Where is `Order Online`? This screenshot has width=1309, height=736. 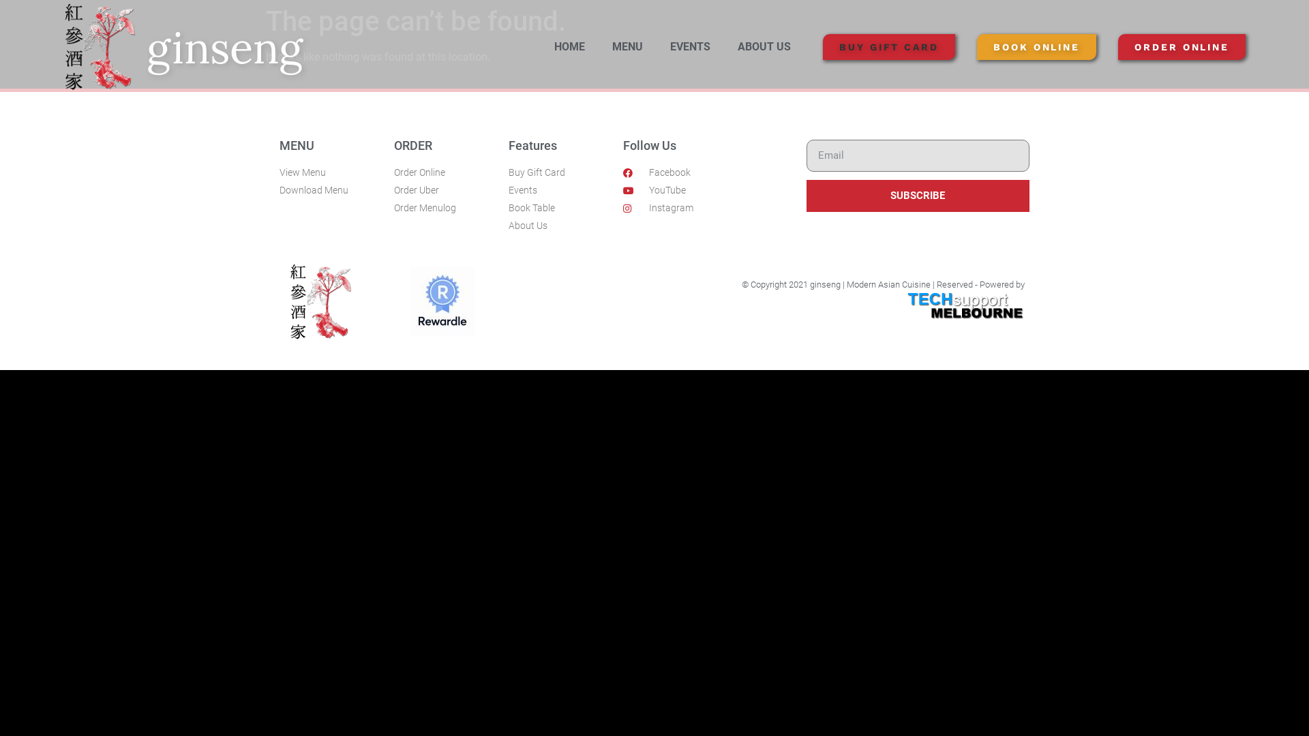
Order Online is located at coordinates (445, 173).